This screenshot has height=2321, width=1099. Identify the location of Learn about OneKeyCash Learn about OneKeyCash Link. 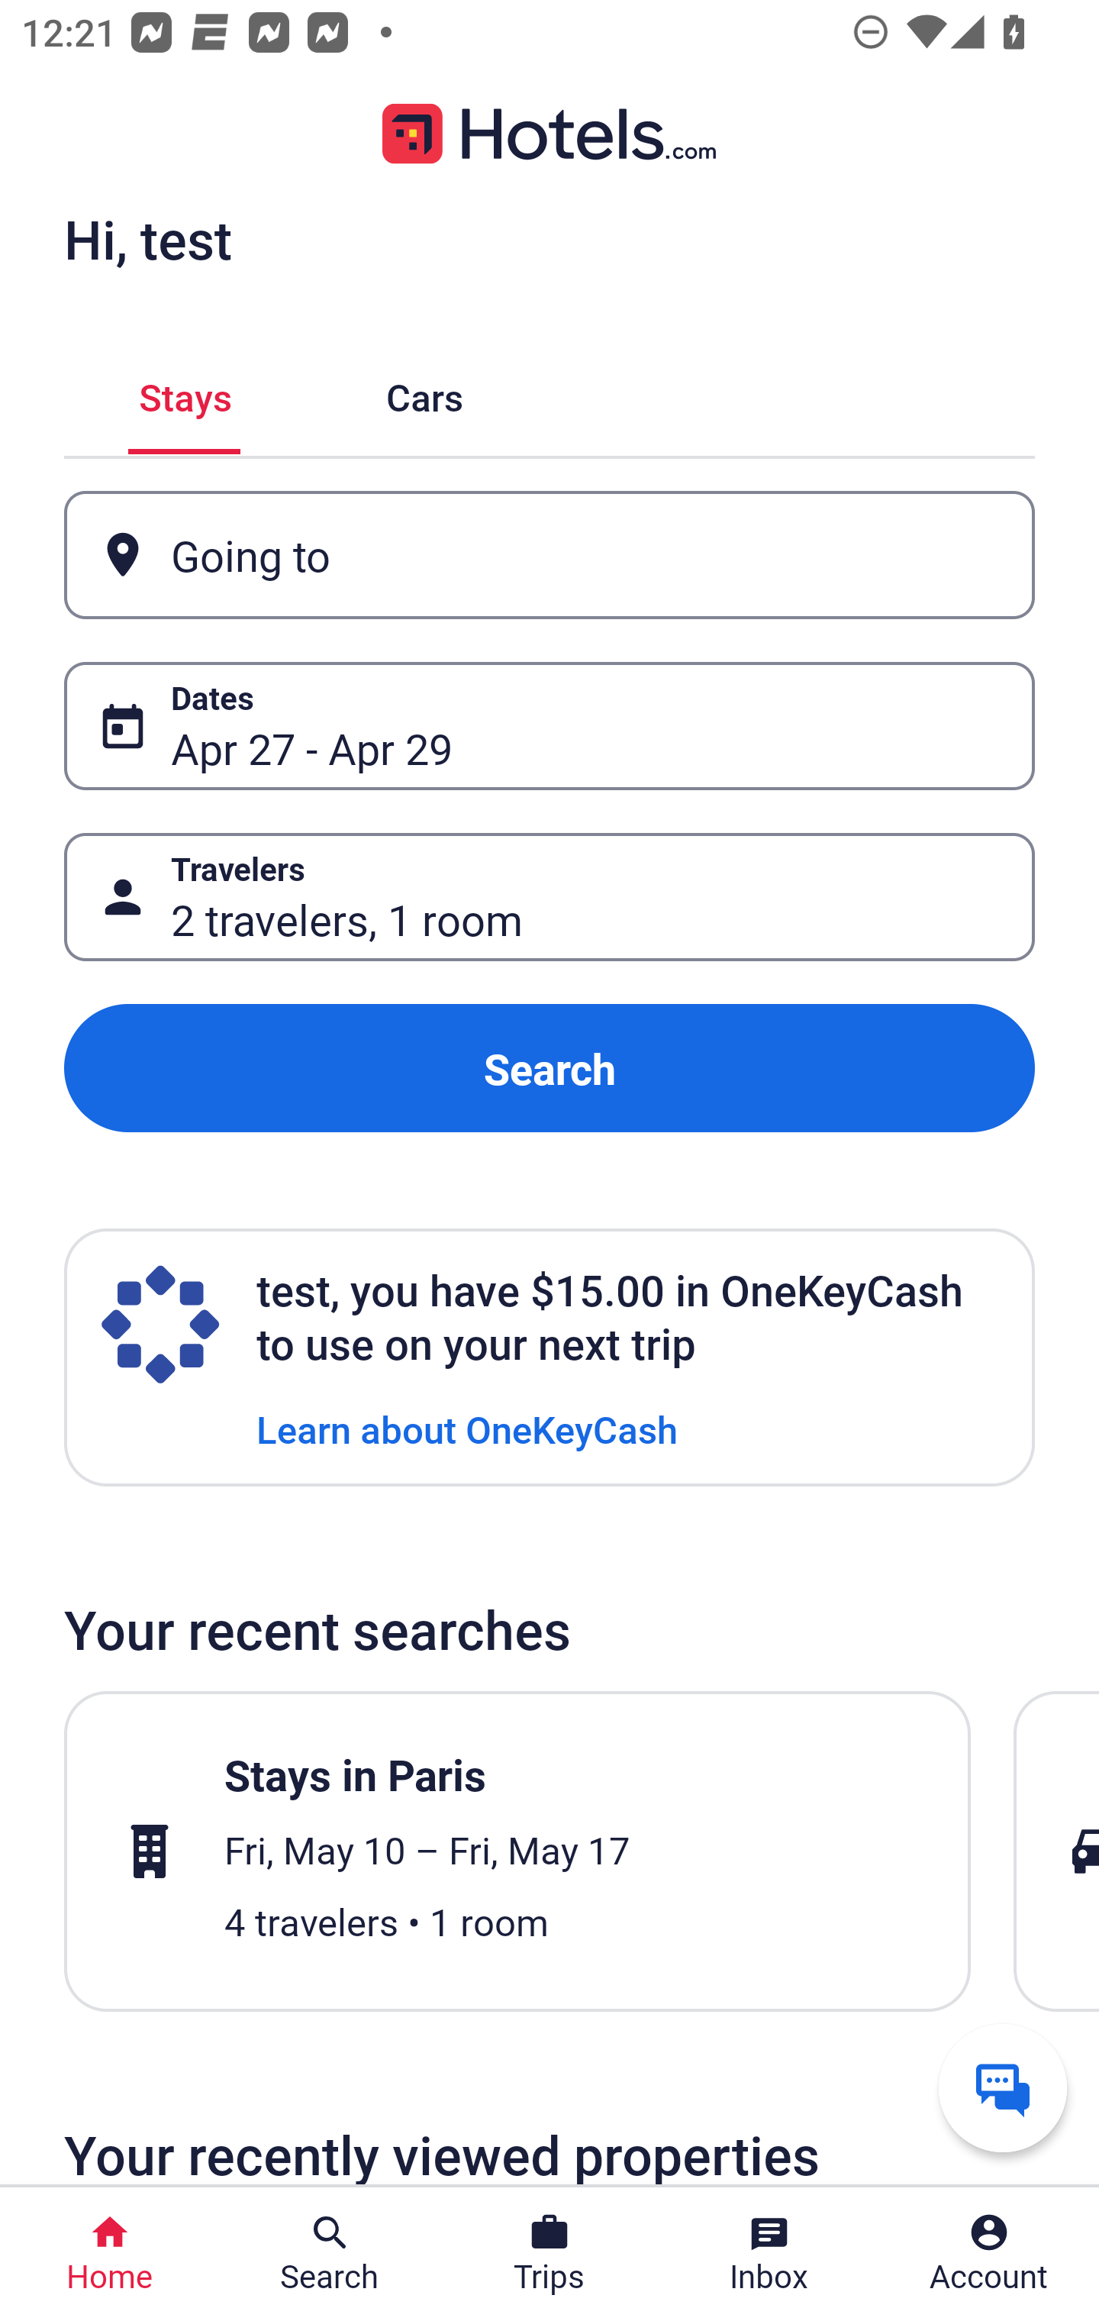
(467, 1428).